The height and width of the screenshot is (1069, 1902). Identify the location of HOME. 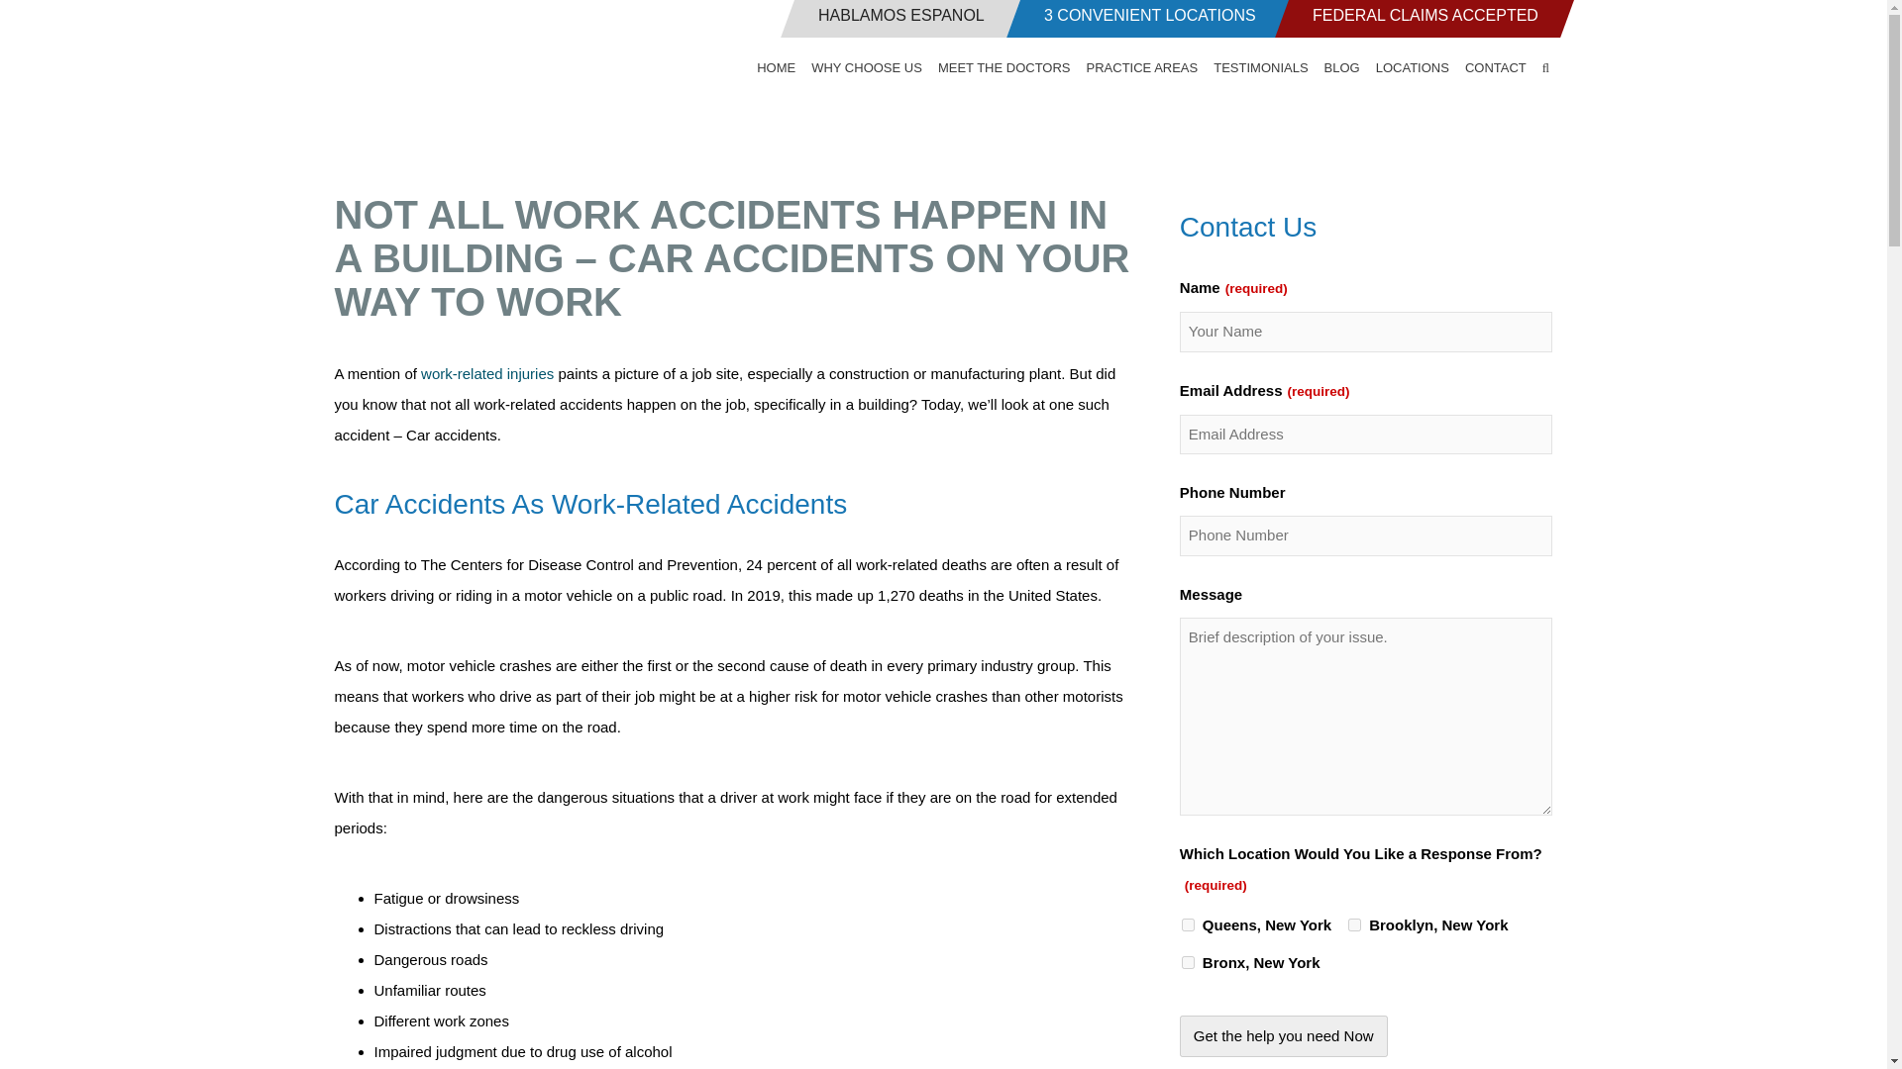
(780, 67).